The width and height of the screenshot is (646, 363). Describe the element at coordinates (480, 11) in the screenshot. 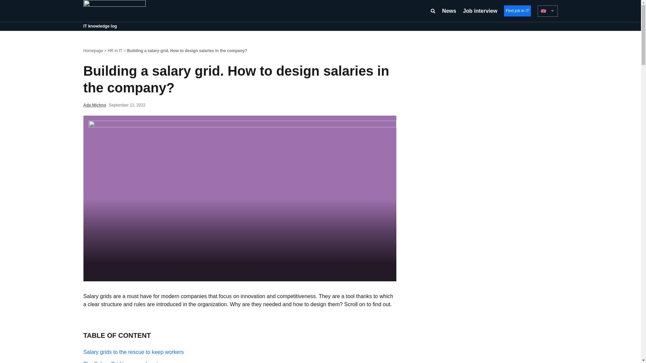

I see `Job interview` at that location.